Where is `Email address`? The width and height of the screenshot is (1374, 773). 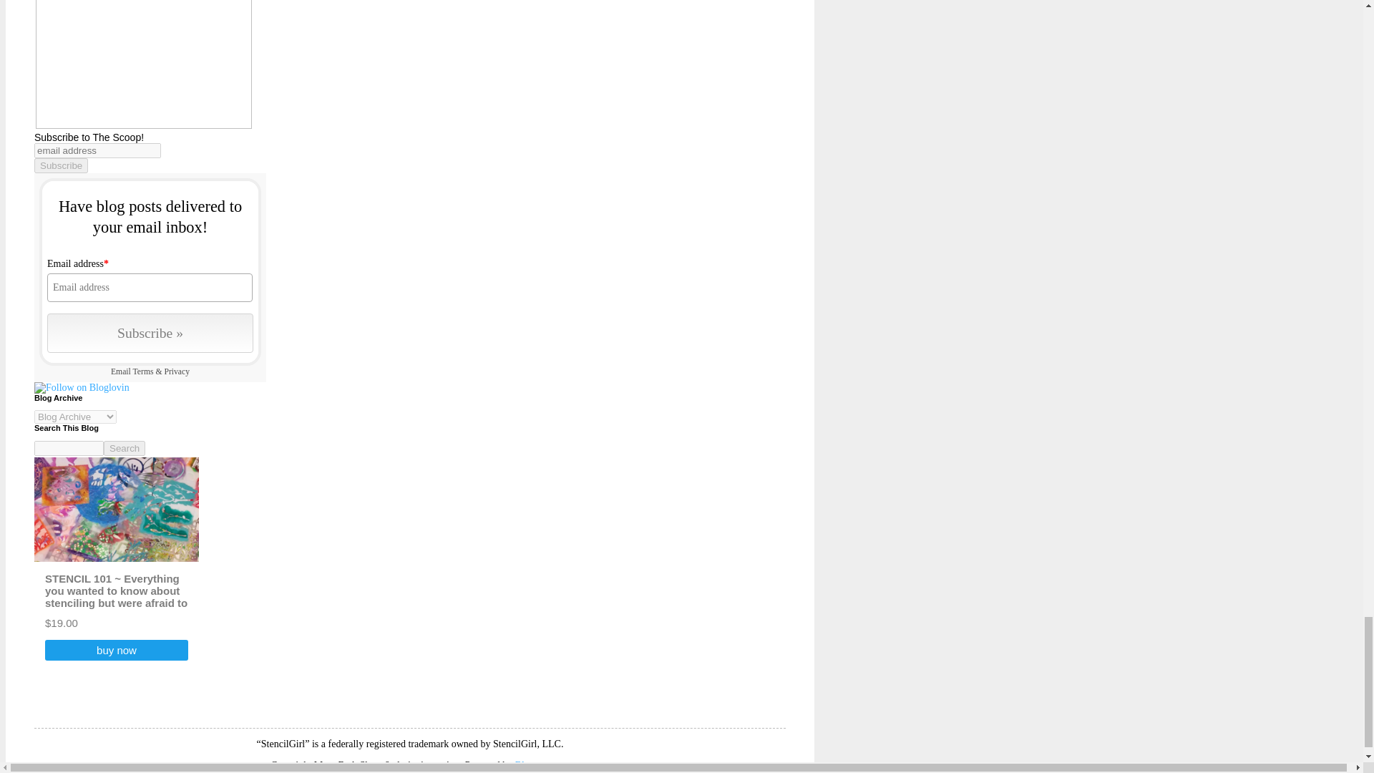 Email address is located at coordinates (150, 288).